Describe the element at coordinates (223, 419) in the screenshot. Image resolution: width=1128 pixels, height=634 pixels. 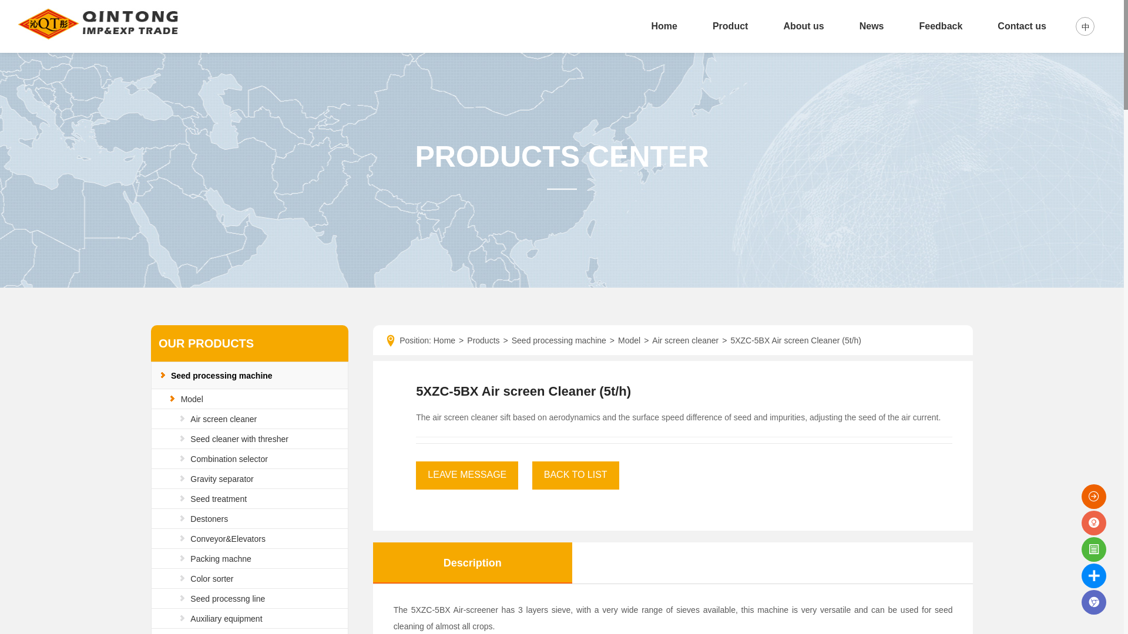
I see `Air screen cleaner` at that location.